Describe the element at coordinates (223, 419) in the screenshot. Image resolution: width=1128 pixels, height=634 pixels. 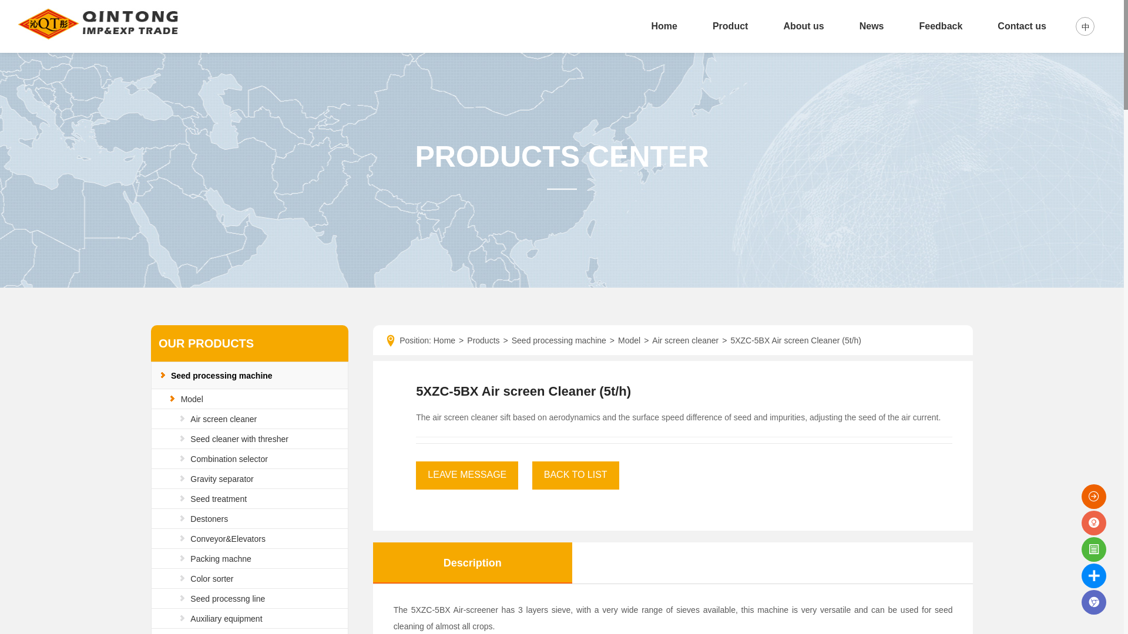
I see `Air screen cleaner` at that location.